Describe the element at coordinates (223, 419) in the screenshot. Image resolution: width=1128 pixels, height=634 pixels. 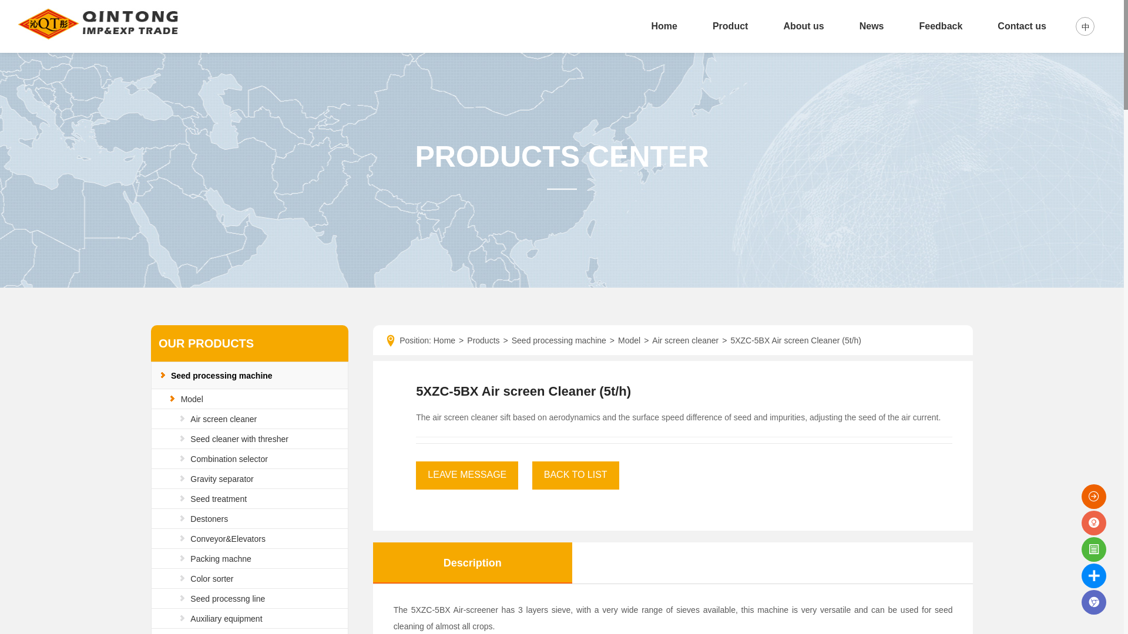
I see `Air screen cleaner` at that location.